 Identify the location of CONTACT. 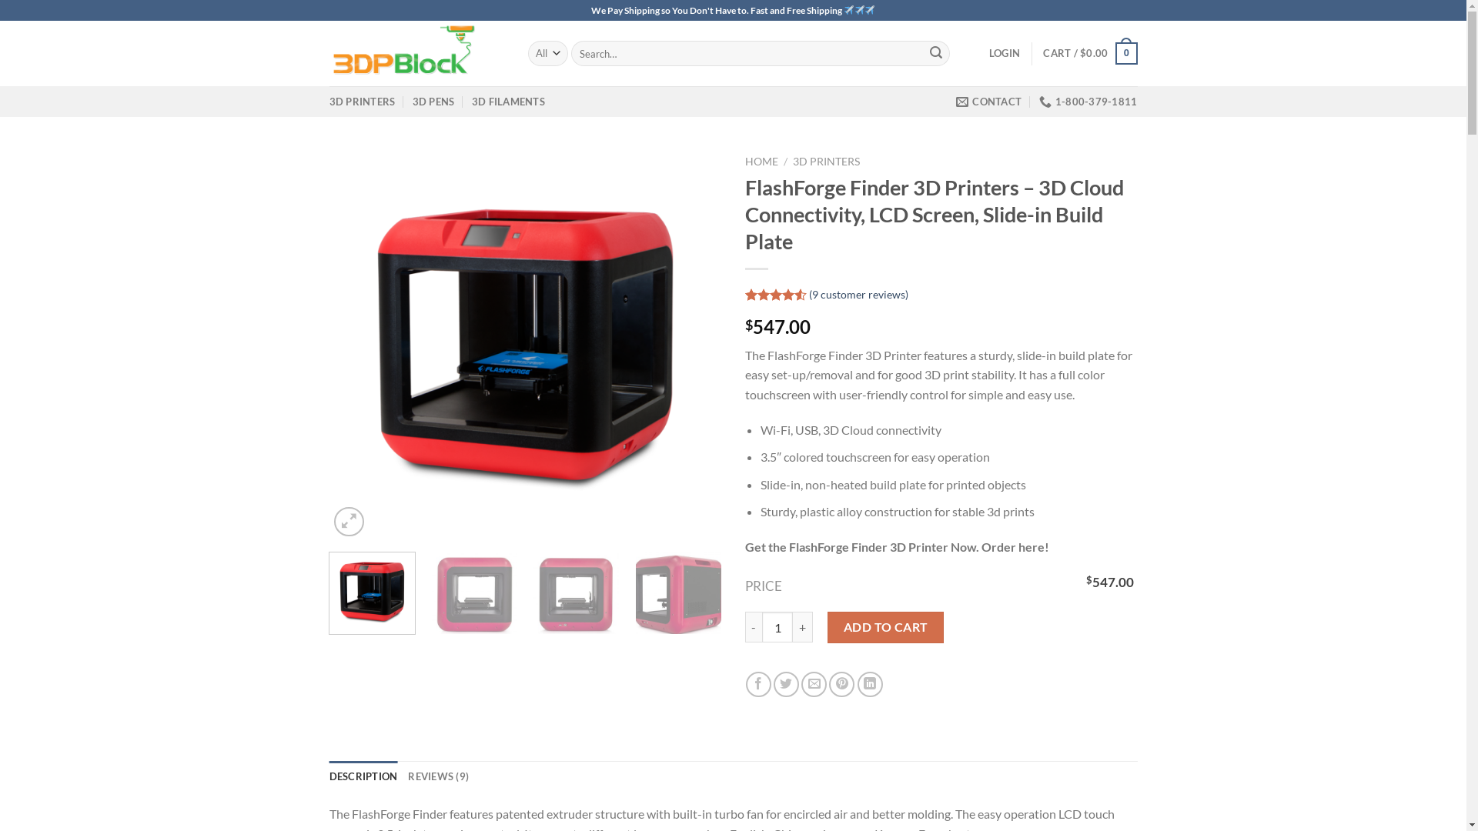
(988, 102).